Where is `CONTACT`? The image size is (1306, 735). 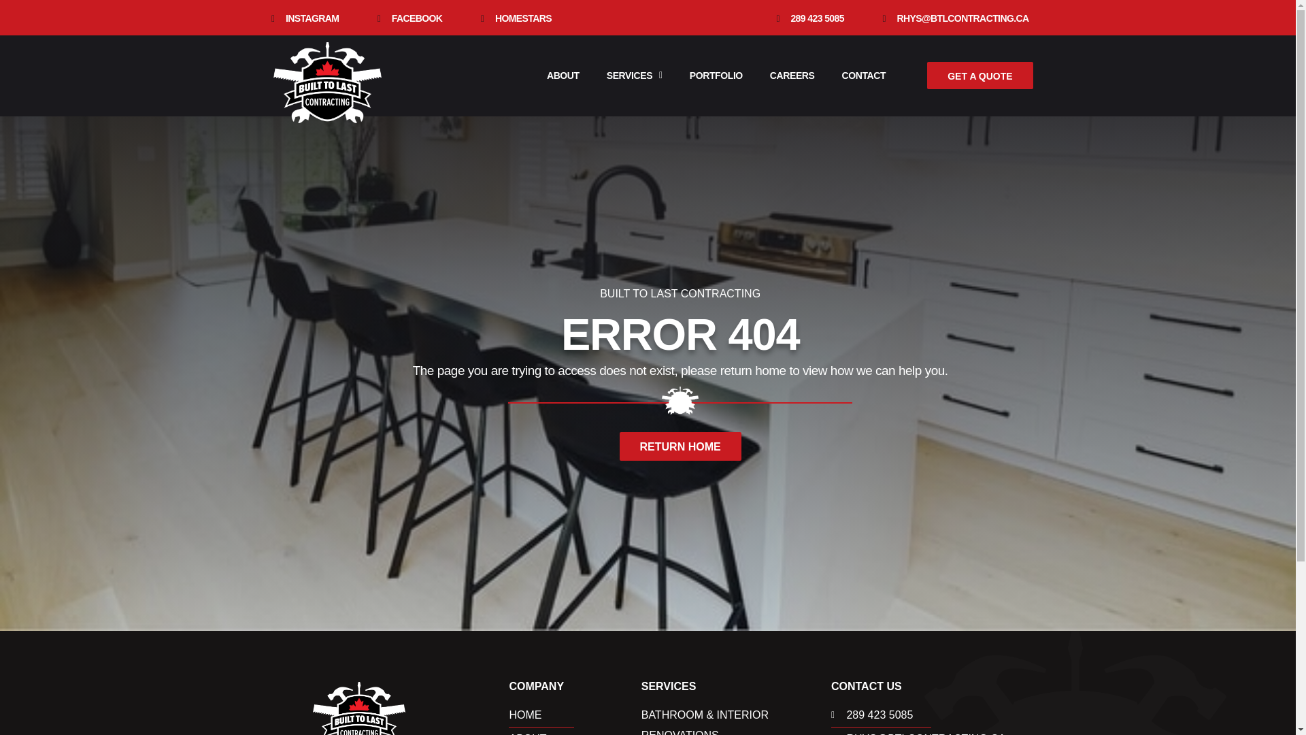
CONTACT is located at coordinates (864, 75).